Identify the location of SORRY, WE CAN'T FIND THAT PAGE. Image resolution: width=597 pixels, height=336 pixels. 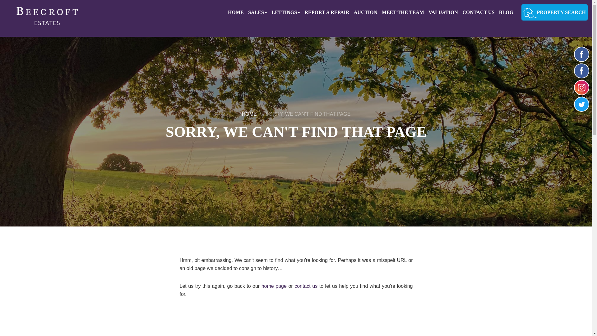
(308, 114).